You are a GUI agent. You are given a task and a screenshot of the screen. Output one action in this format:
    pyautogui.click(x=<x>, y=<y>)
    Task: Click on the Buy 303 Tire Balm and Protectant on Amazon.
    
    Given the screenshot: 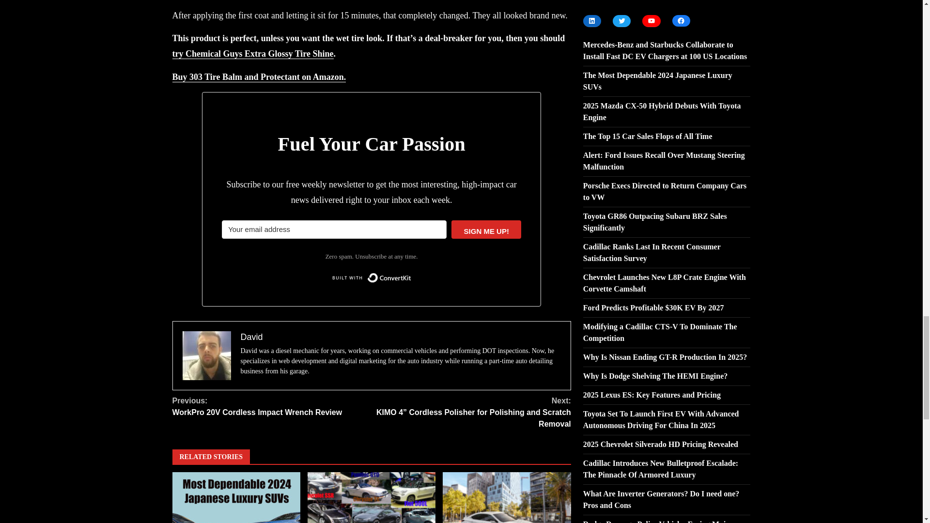 What is the action you would take?
    pyautogui.click(x=259, y=77)
    